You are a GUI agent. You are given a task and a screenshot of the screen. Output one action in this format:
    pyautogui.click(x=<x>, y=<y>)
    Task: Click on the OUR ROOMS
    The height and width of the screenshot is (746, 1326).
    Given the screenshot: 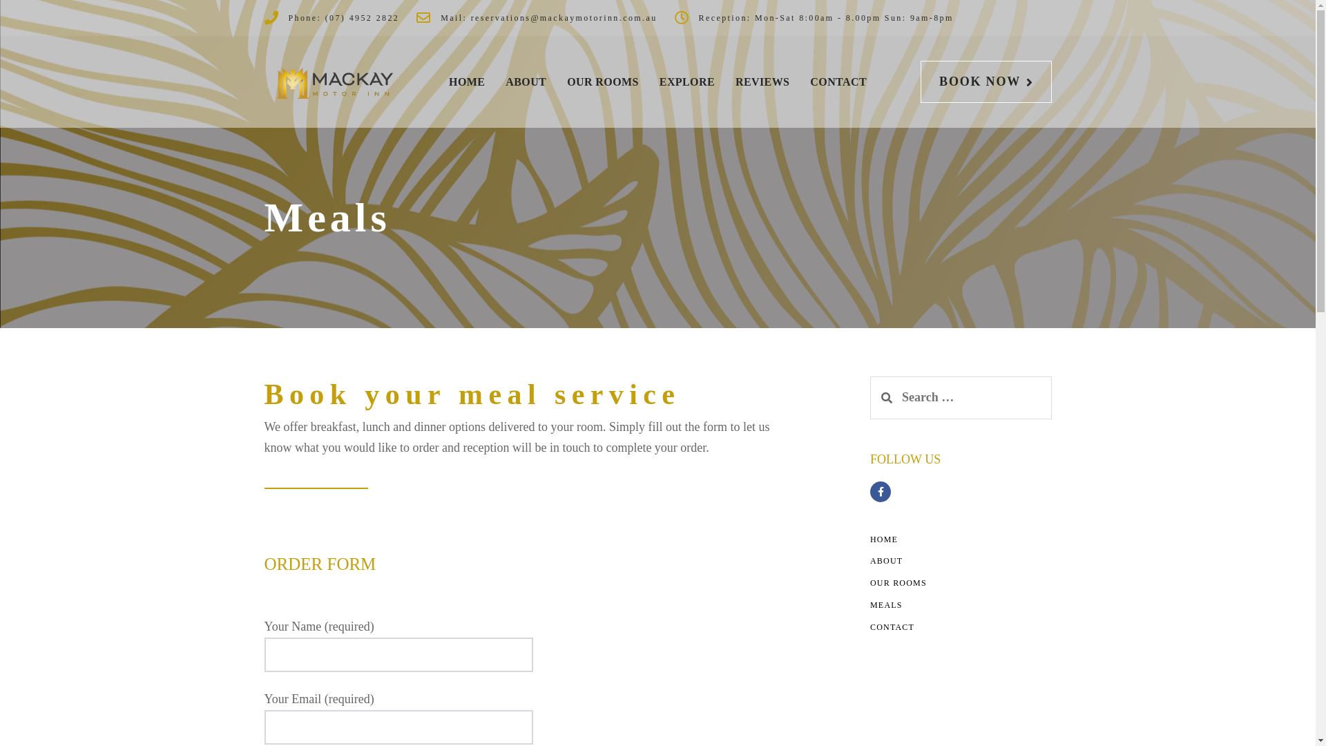 What is the action you would take?
    pyautogui.click(x=899, y=583)
    